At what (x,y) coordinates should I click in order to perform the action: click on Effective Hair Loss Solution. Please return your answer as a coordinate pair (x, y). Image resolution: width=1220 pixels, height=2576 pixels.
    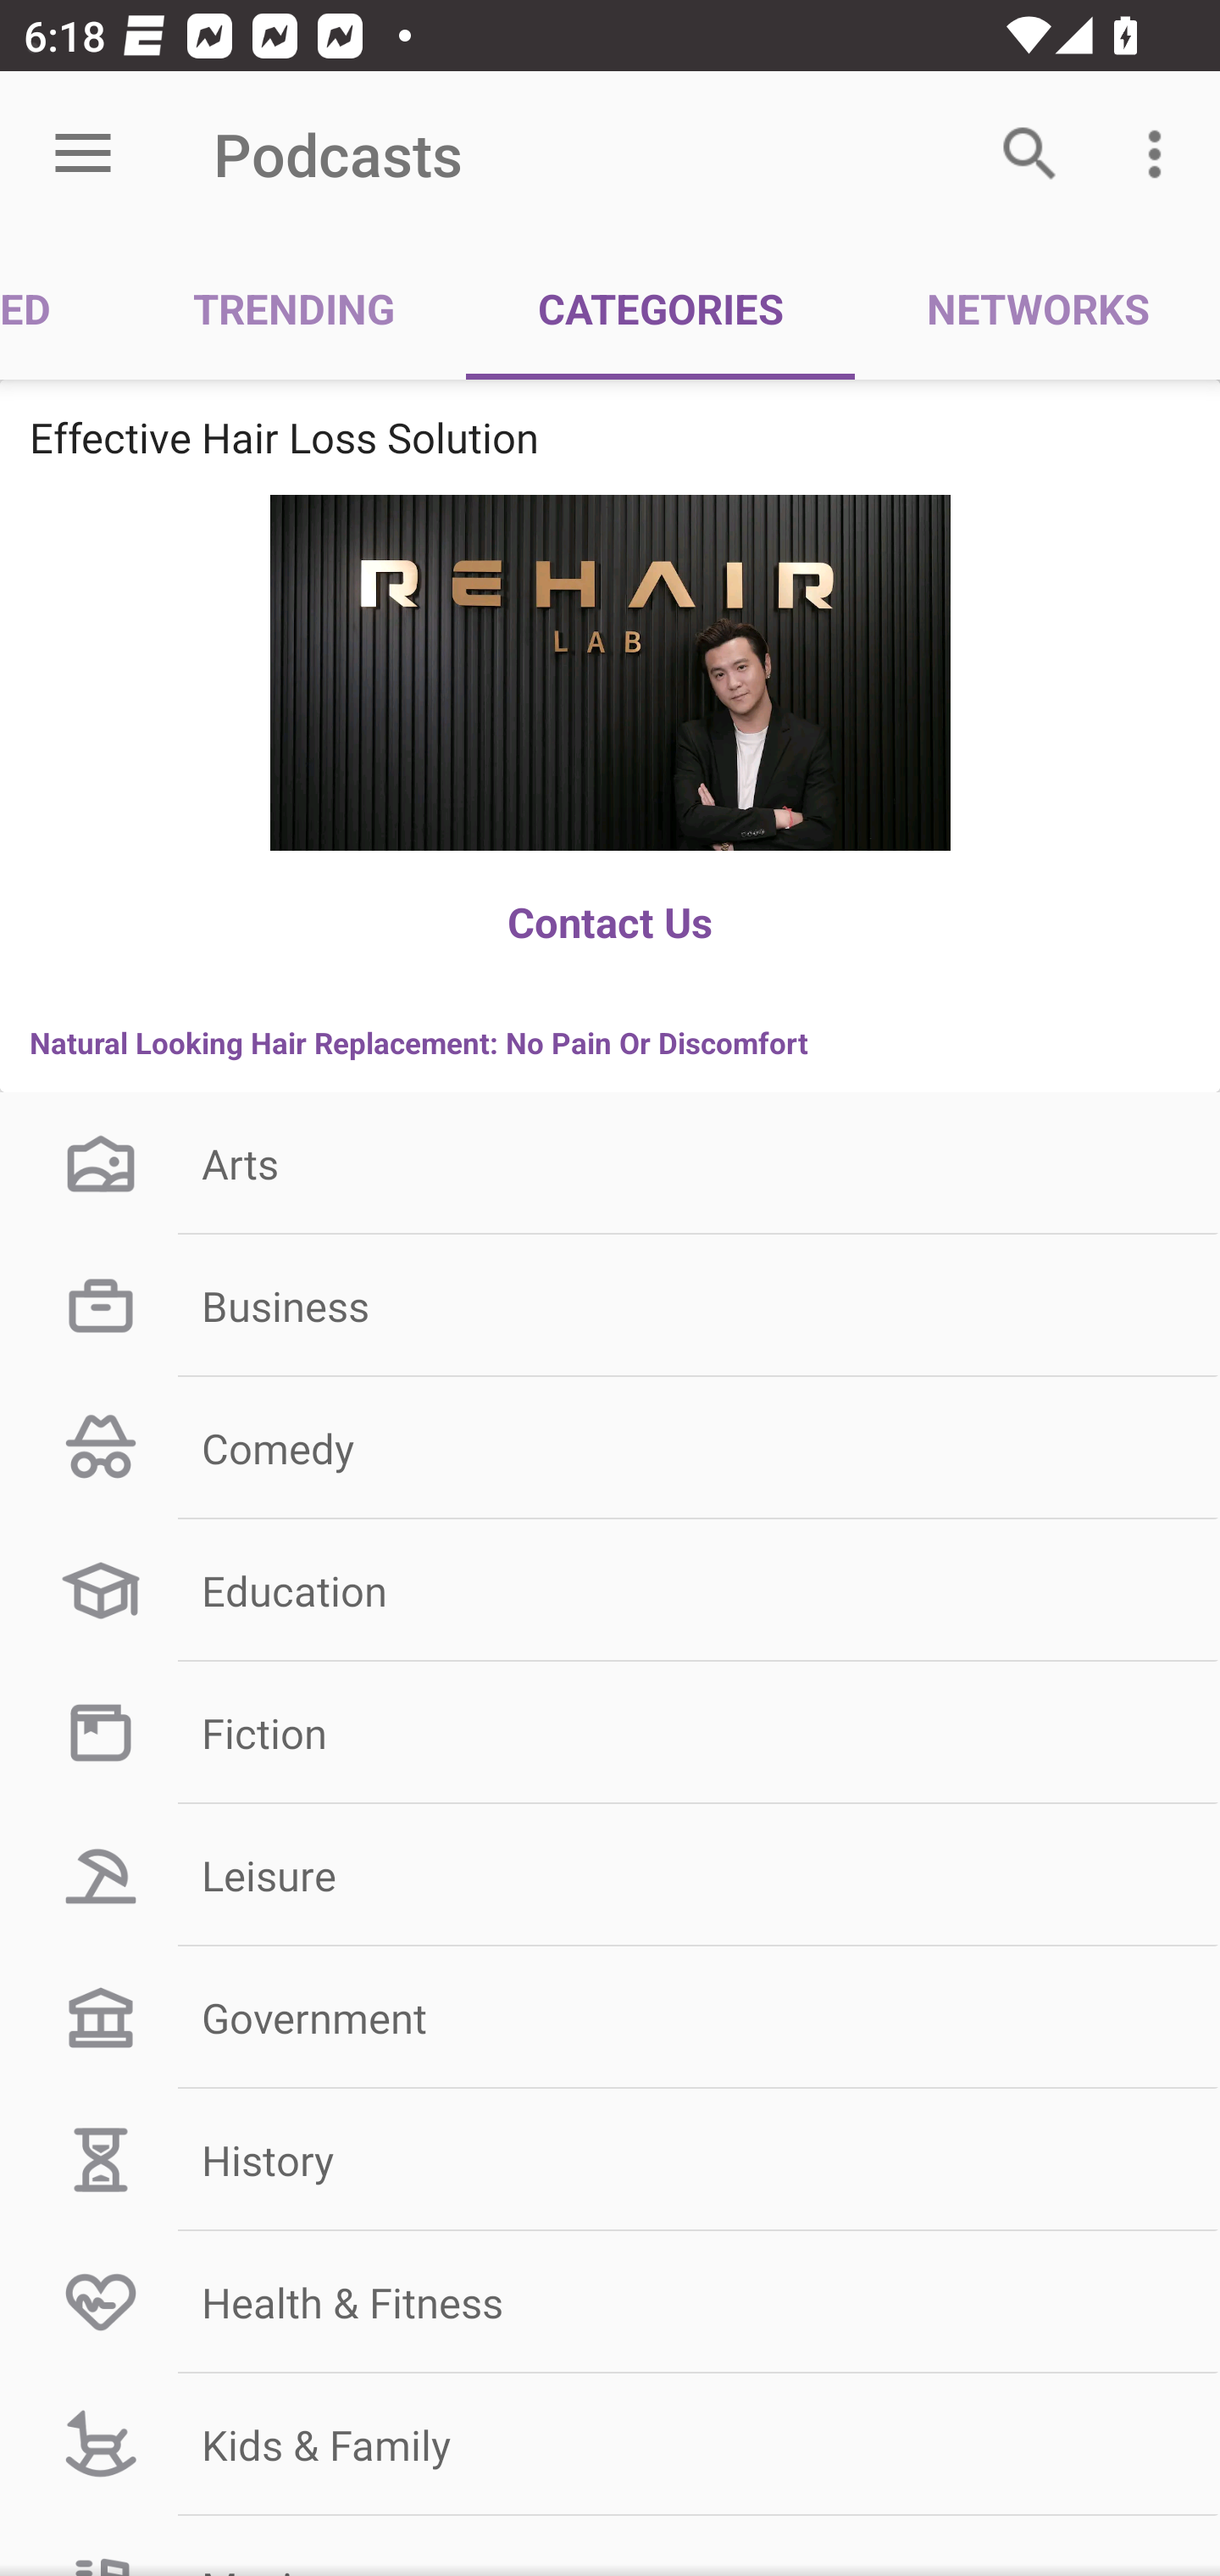
    Looking at the image, I should click on (610, 437).